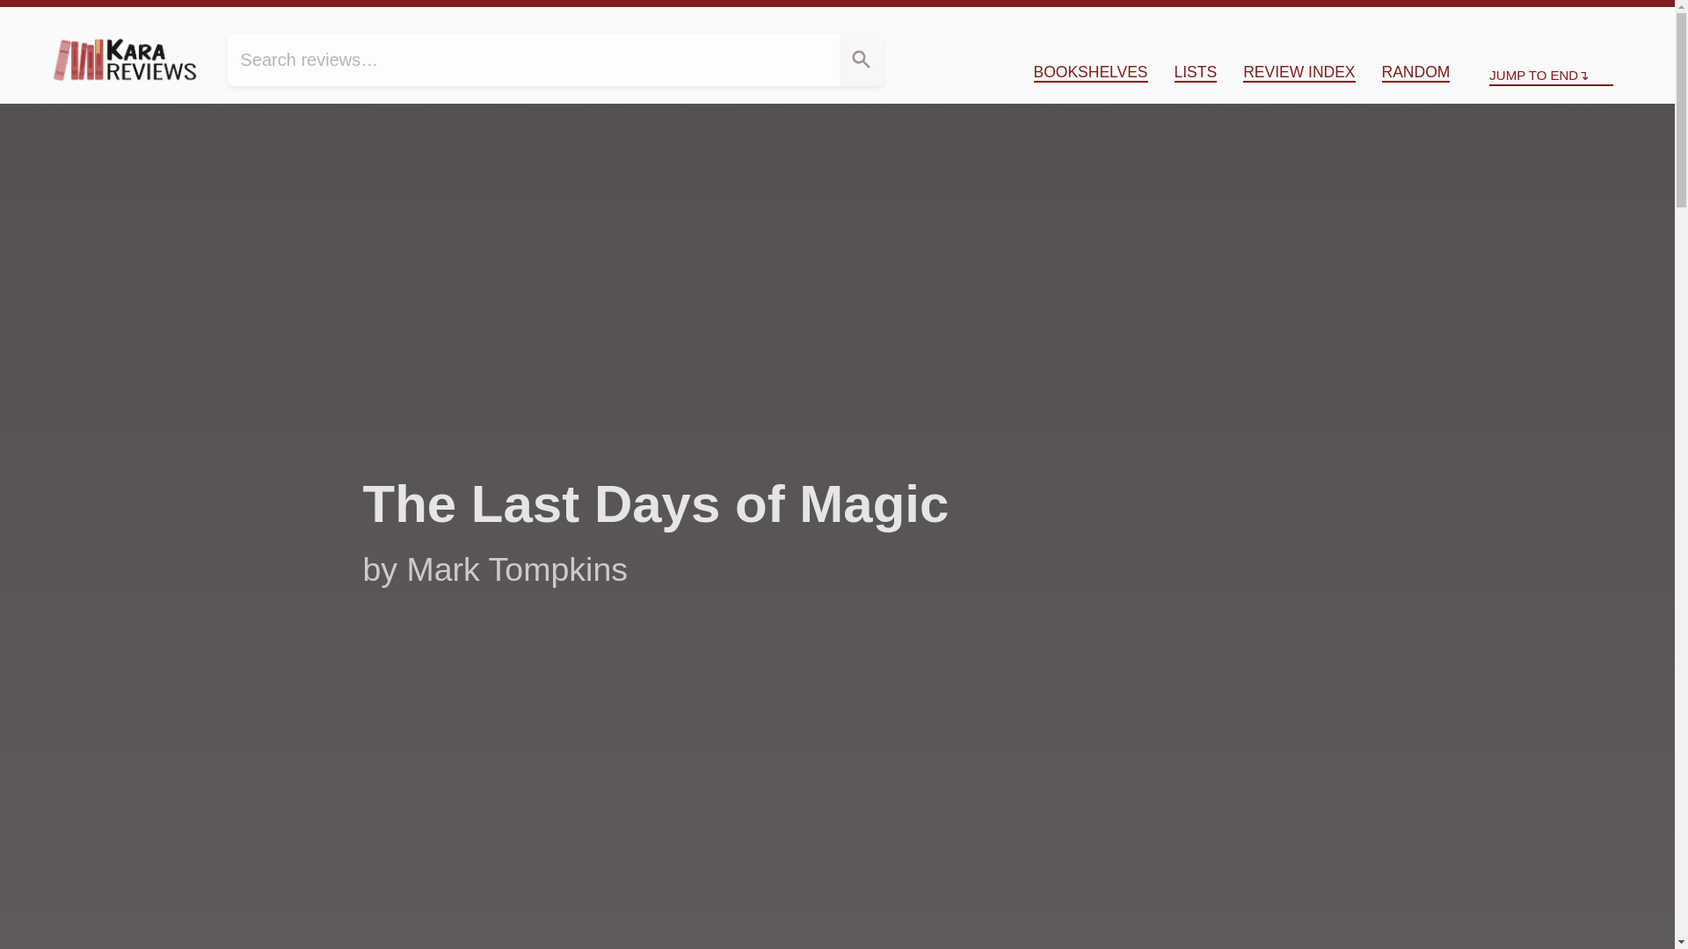 The height and width of the screenshot is (949, 1688). I want to click on Search, so click(861, 60).